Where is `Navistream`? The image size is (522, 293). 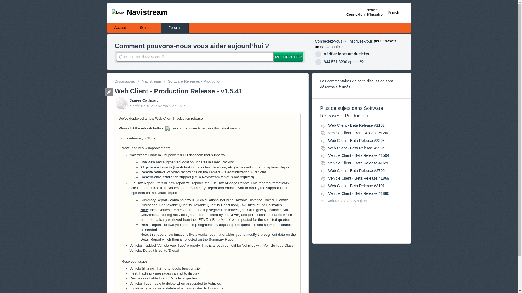
Navistream is located at coordinates (149, 81).